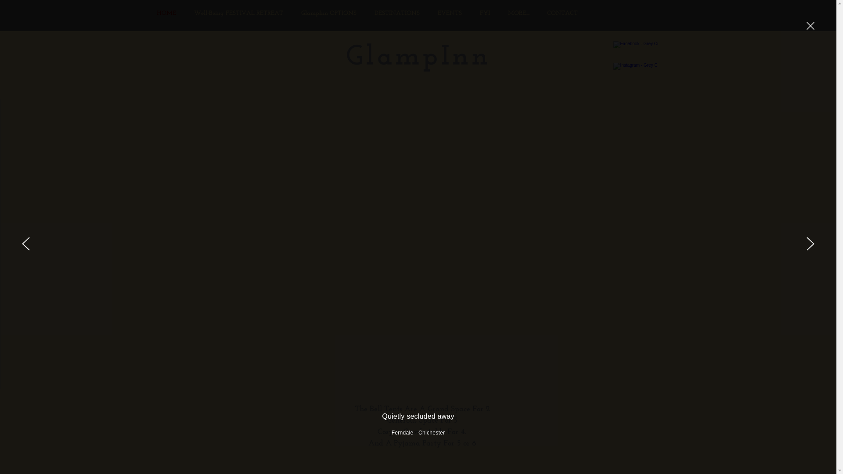 The image size is (843, 474). Describe the element at coordinates (397, 14) in the screenshot. I see `DESTINATIONS` at that location.